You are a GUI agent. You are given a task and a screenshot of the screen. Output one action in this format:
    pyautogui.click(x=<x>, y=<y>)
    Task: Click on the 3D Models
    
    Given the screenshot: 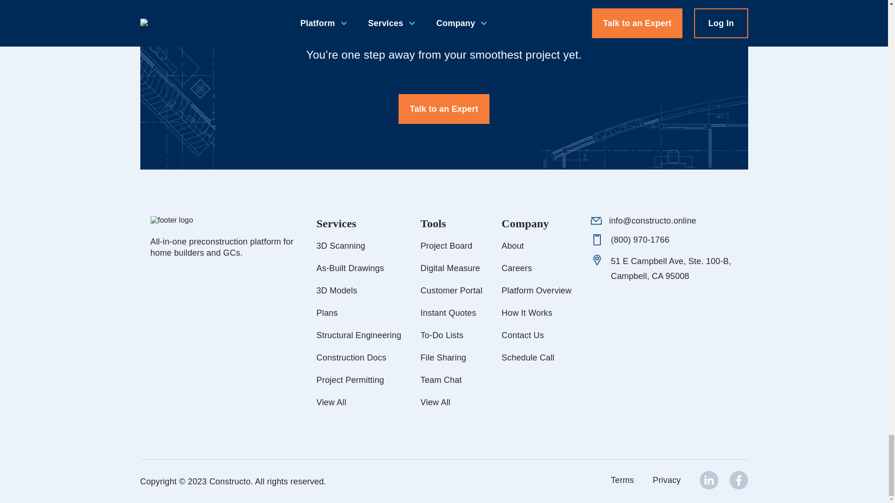 What is the action you would take?
    pyautogui.click(x=337, y=291)
    